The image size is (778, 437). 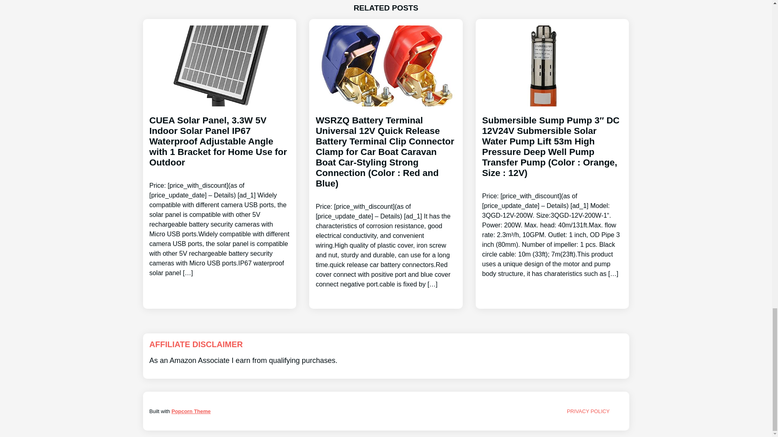 I want to click on Popcorn Theme, so click(x=191, y=411).